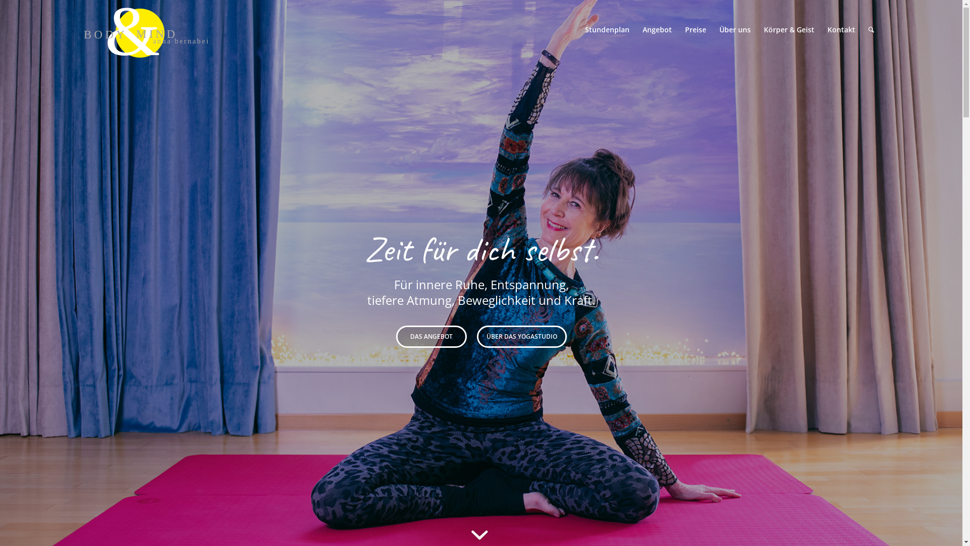  I want to click on DAS ANGEBOT, so click(431, 337).